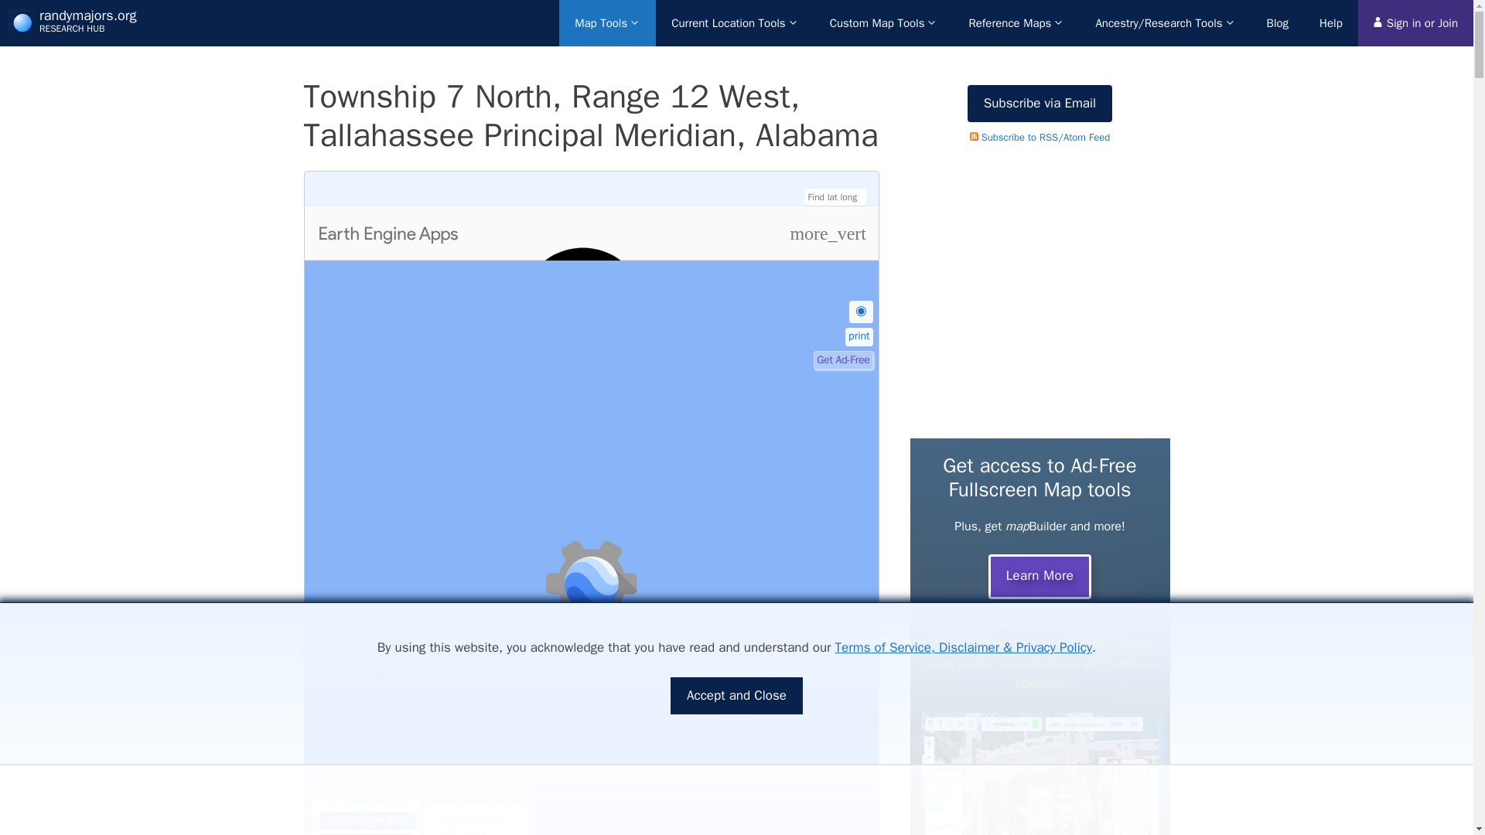 The width and height of the screenshot is (1485, 835). I want to click on Use Current Location, so click(861, 311).